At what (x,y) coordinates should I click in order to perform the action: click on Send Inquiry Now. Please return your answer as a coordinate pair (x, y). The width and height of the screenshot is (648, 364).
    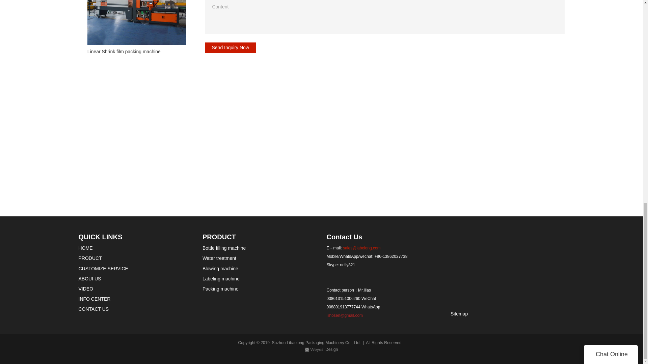
    Looking at the image, I should click on (231, 48).